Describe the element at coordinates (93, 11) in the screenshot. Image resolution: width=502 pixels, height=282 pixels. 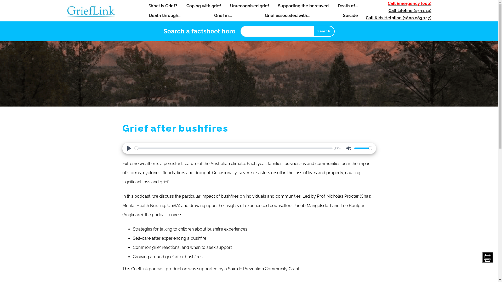
I see `GriefLink` at that location.